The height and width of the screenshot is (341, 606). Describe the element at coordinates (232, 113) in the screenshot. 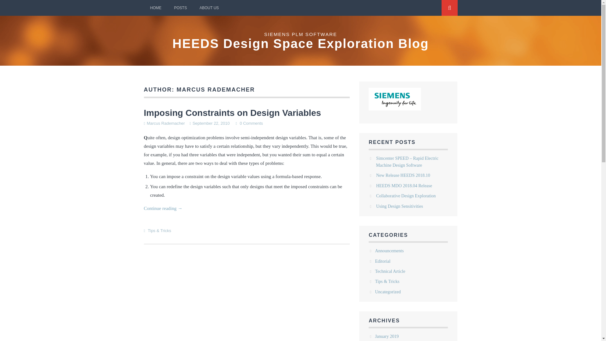

I see `Imposing Constraints on Design Variables` at that location.